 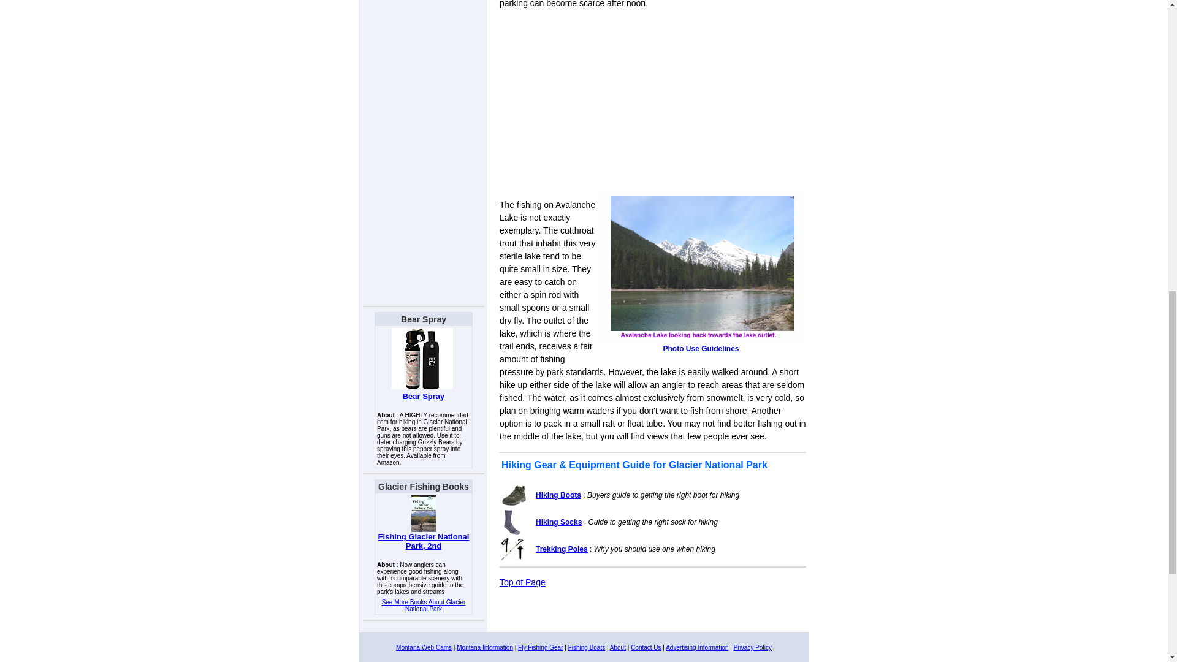 I want to click on Fishing Boats, so click(x=587, y=647).